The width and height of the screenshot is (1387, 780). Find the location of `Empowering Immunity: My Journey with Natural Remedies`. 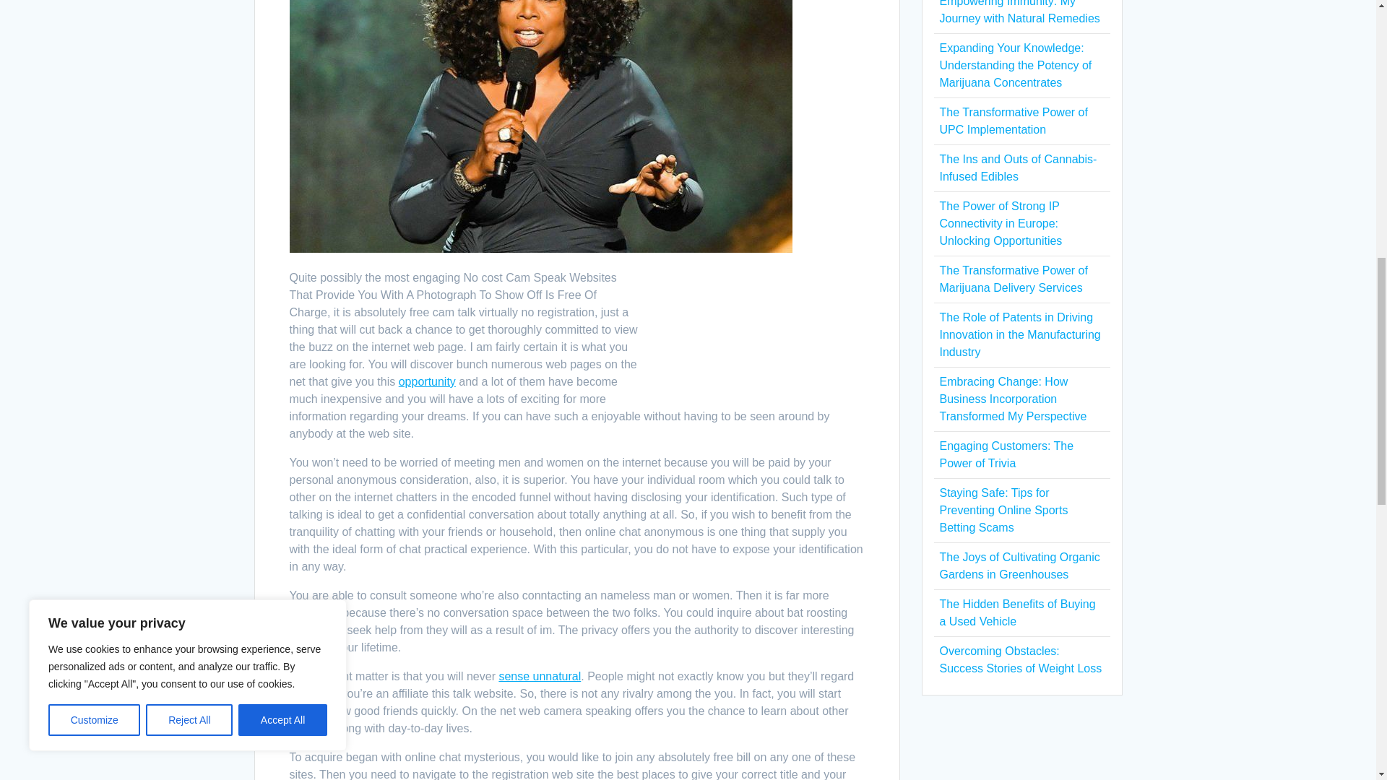

Empowering Immunity: My Journey with Natural Remedies is located at coordinates (1019, 12).